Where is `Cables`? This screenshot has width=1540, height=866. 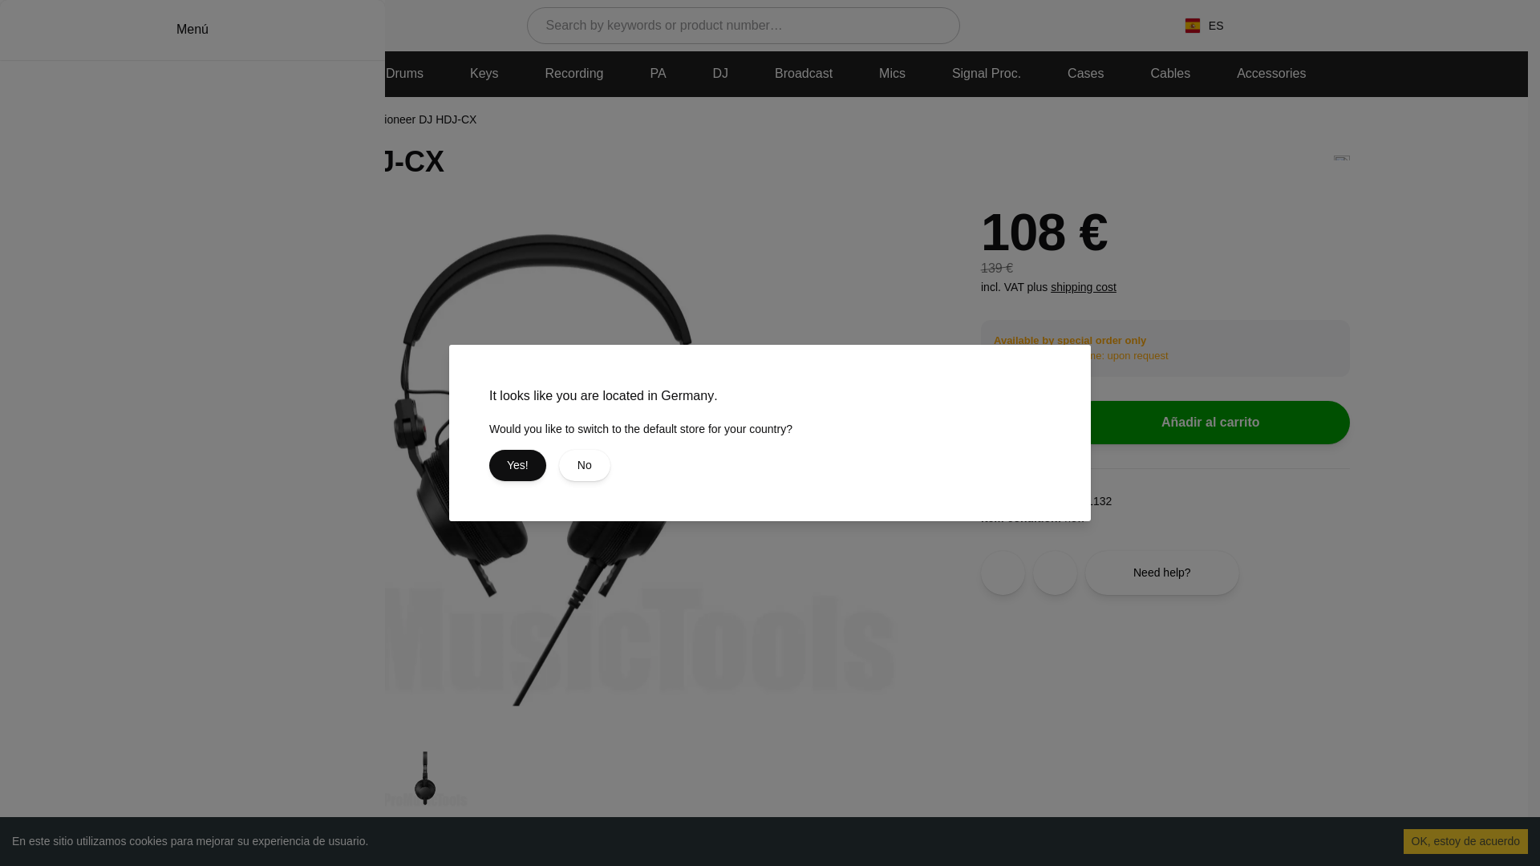 Cables is located at coordinates (1169, 74).